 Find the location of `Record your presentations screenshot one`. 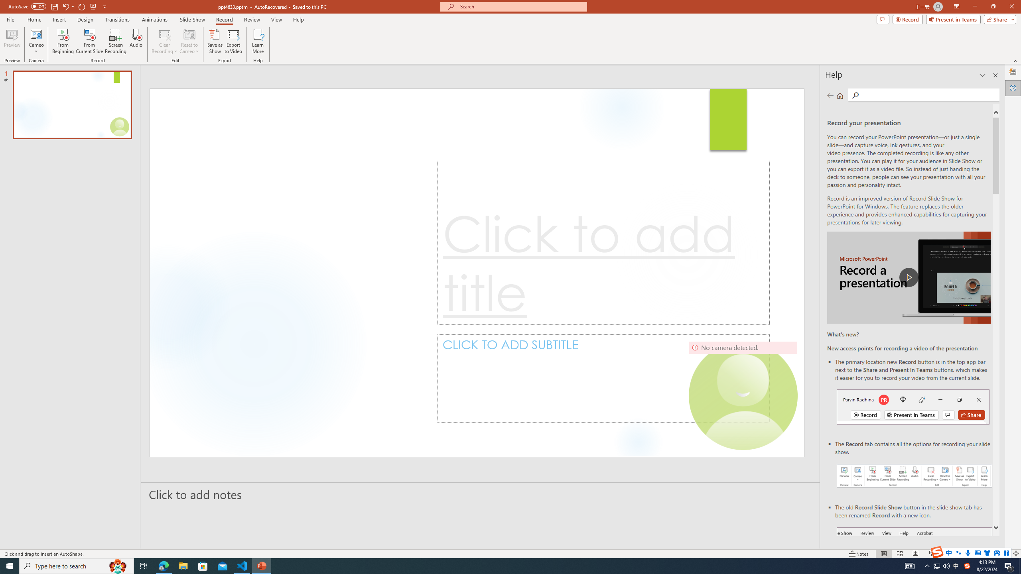

Record your presentations screenshot one is located at coordinates (915, 476).